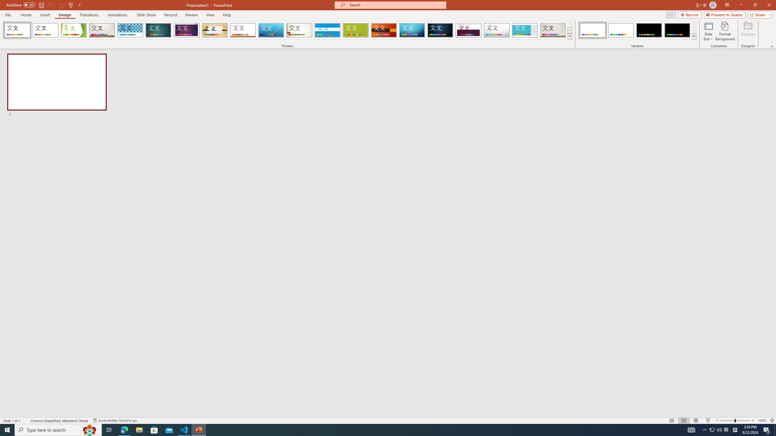  Describe the element at coordinates (130, 30) in the screenshot. I see `Integral Loading Preview...` at that location.